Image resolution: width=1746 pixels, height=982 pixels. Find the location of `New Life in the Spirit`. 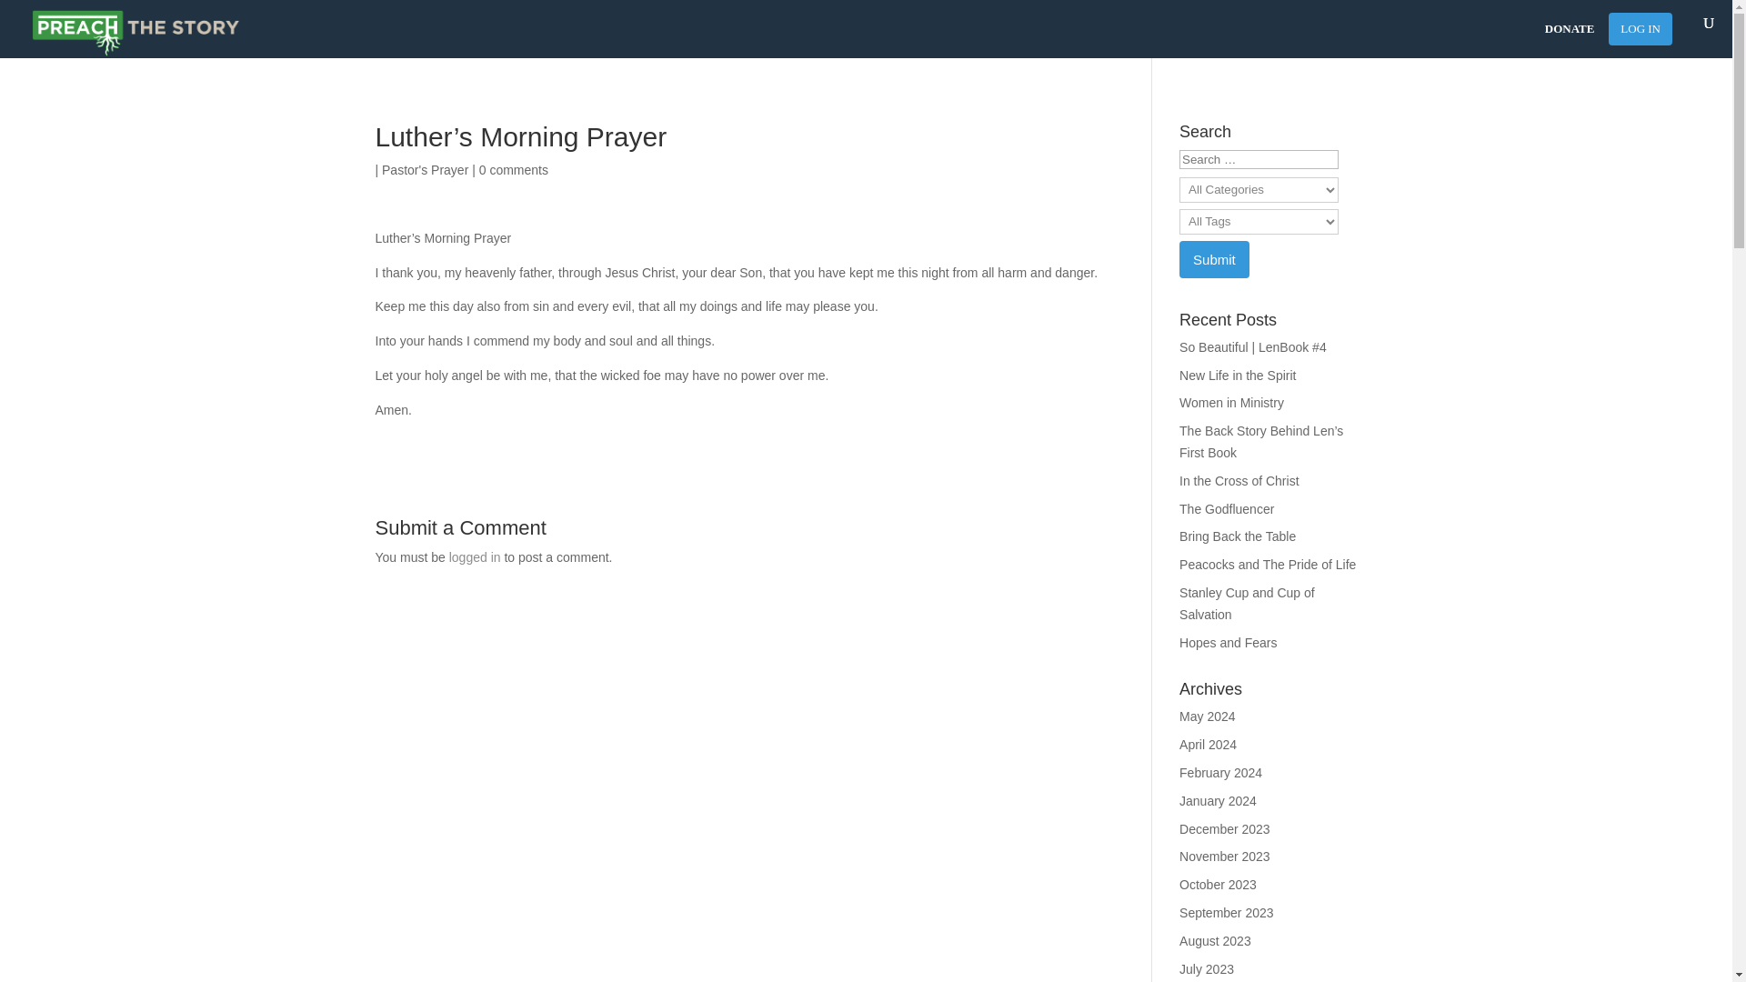

New Life in the Spirit is located at coordinates (1237, 376).